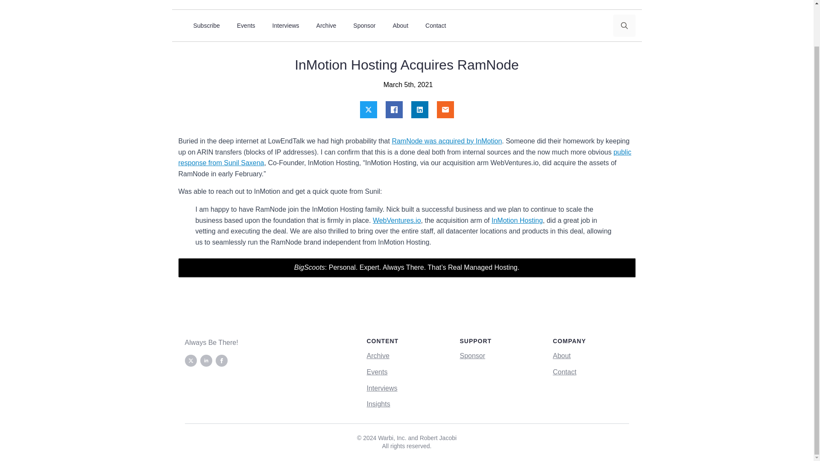 This screenshot has width=820, height=461. Describe the element at coordinates (378, 356) in the screenshot. I see `Archive` at that location.